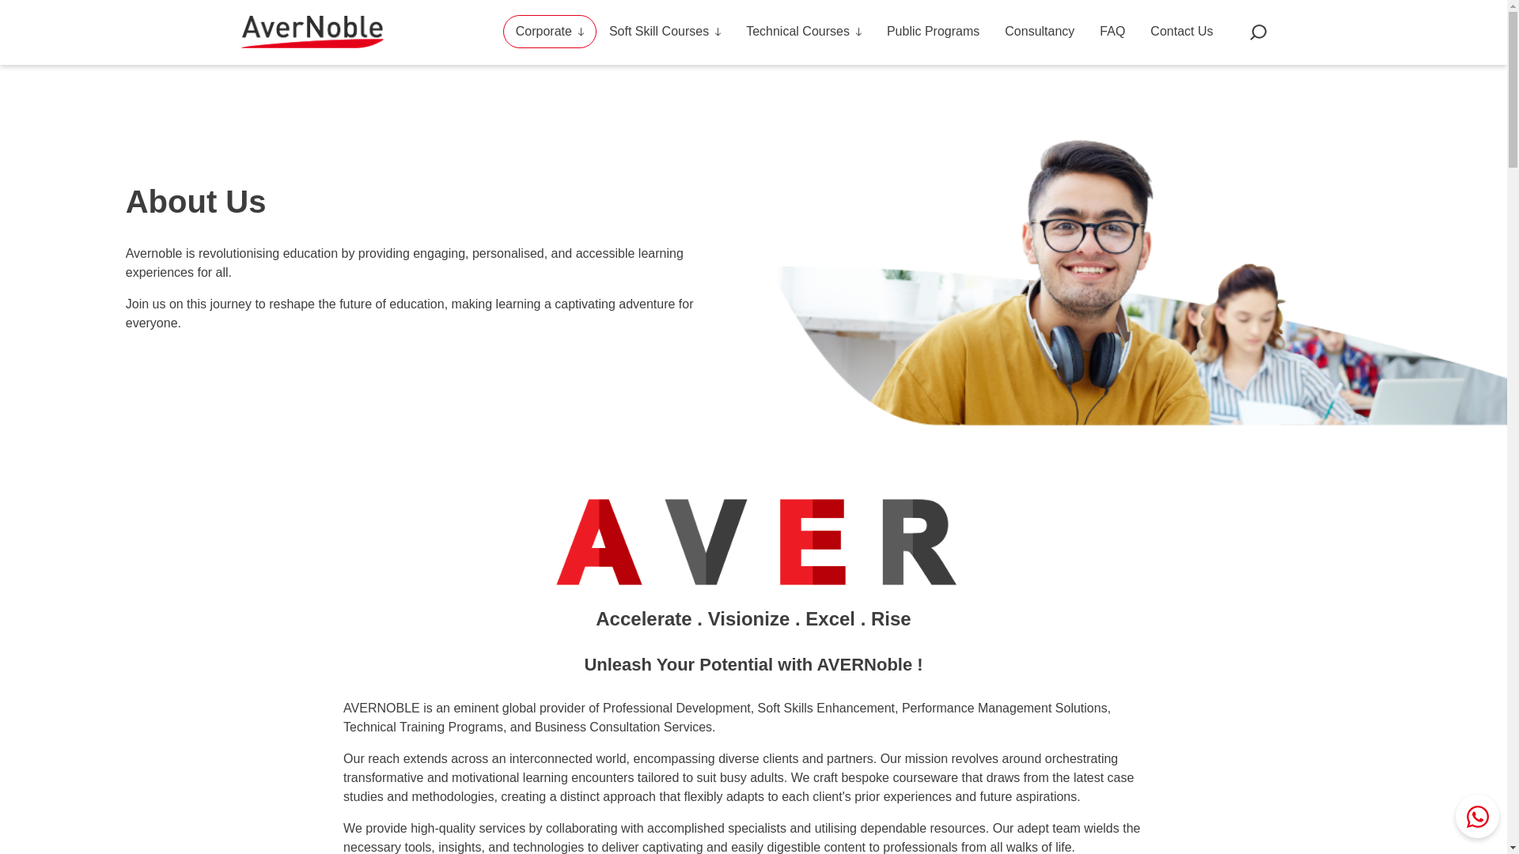 This screenshot has height=854, width=1519. Describe the element at coordinates (1040, 32) in the screenshot. I see `Consultancy` at that location.